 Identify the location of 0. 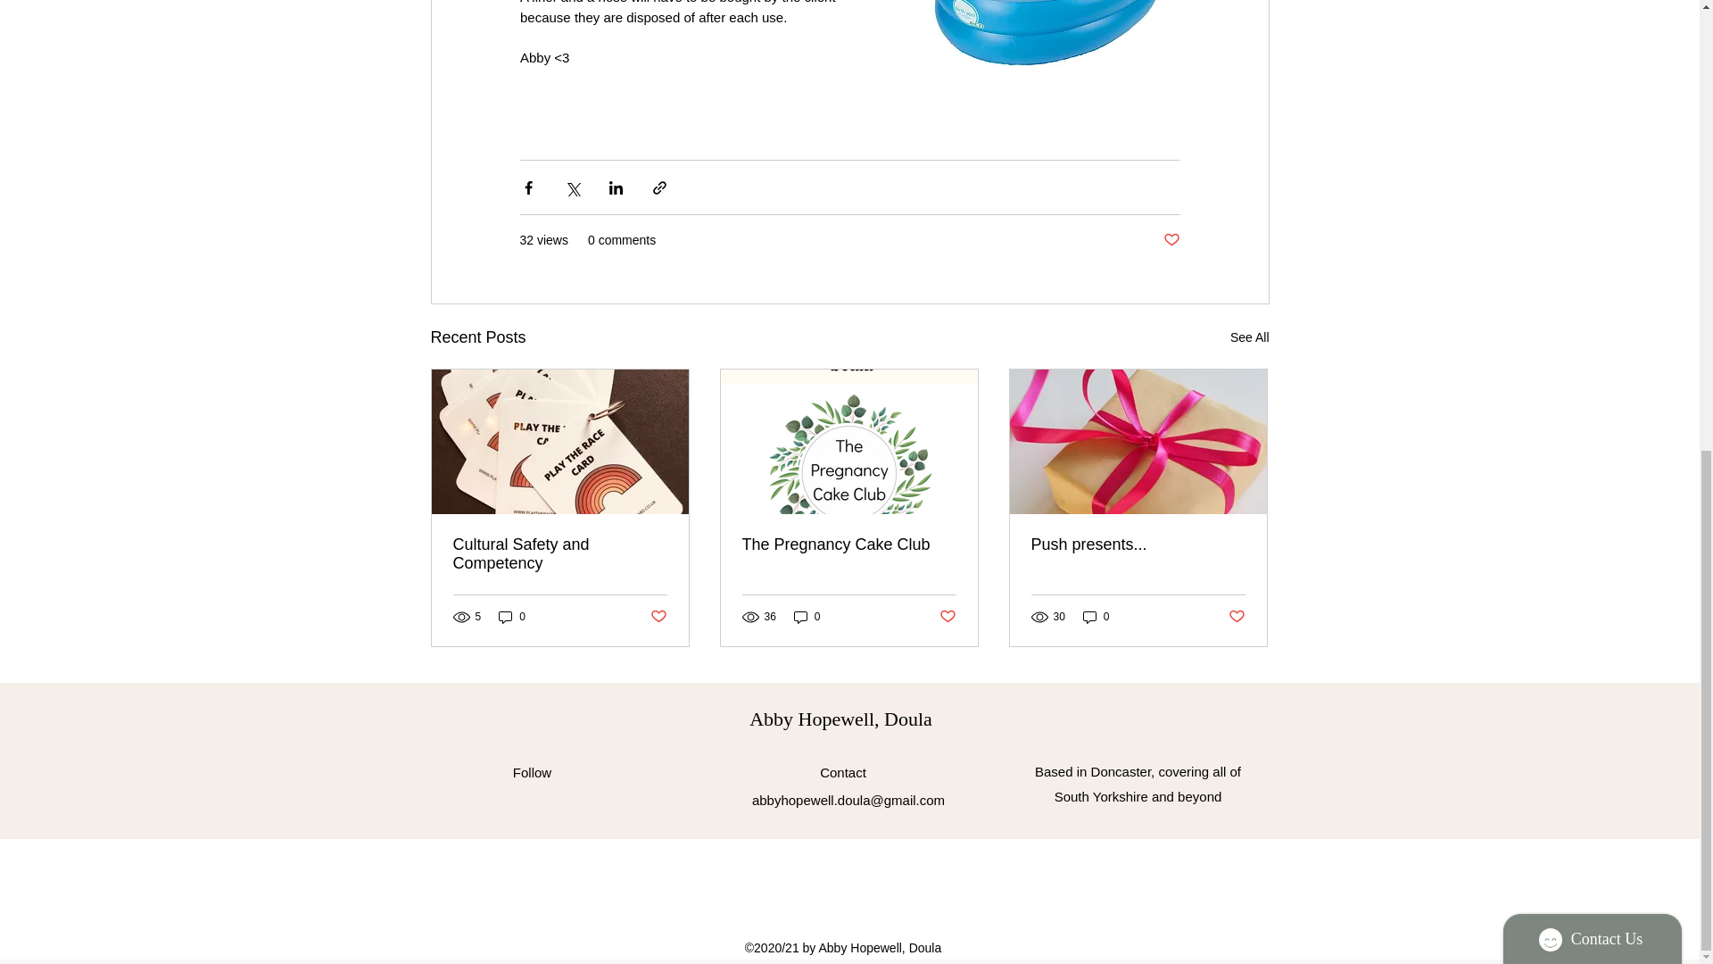
(512, 616).